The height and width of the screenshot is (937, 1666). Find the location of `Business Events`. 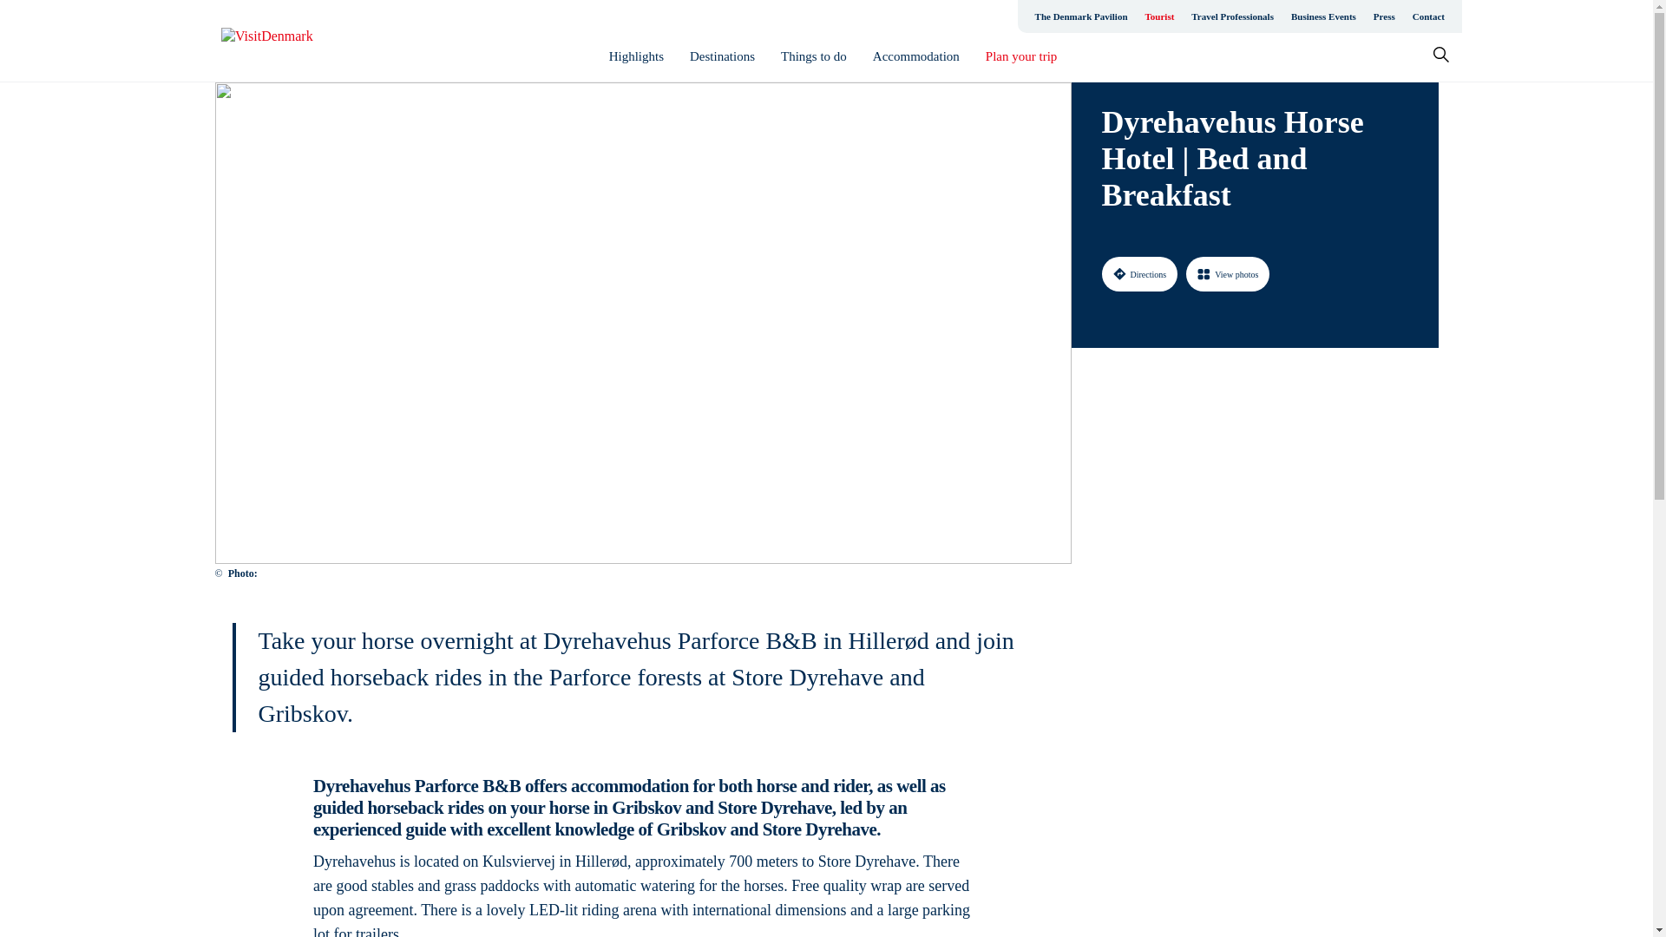

Business Events is located at coordinates (1323, 16).